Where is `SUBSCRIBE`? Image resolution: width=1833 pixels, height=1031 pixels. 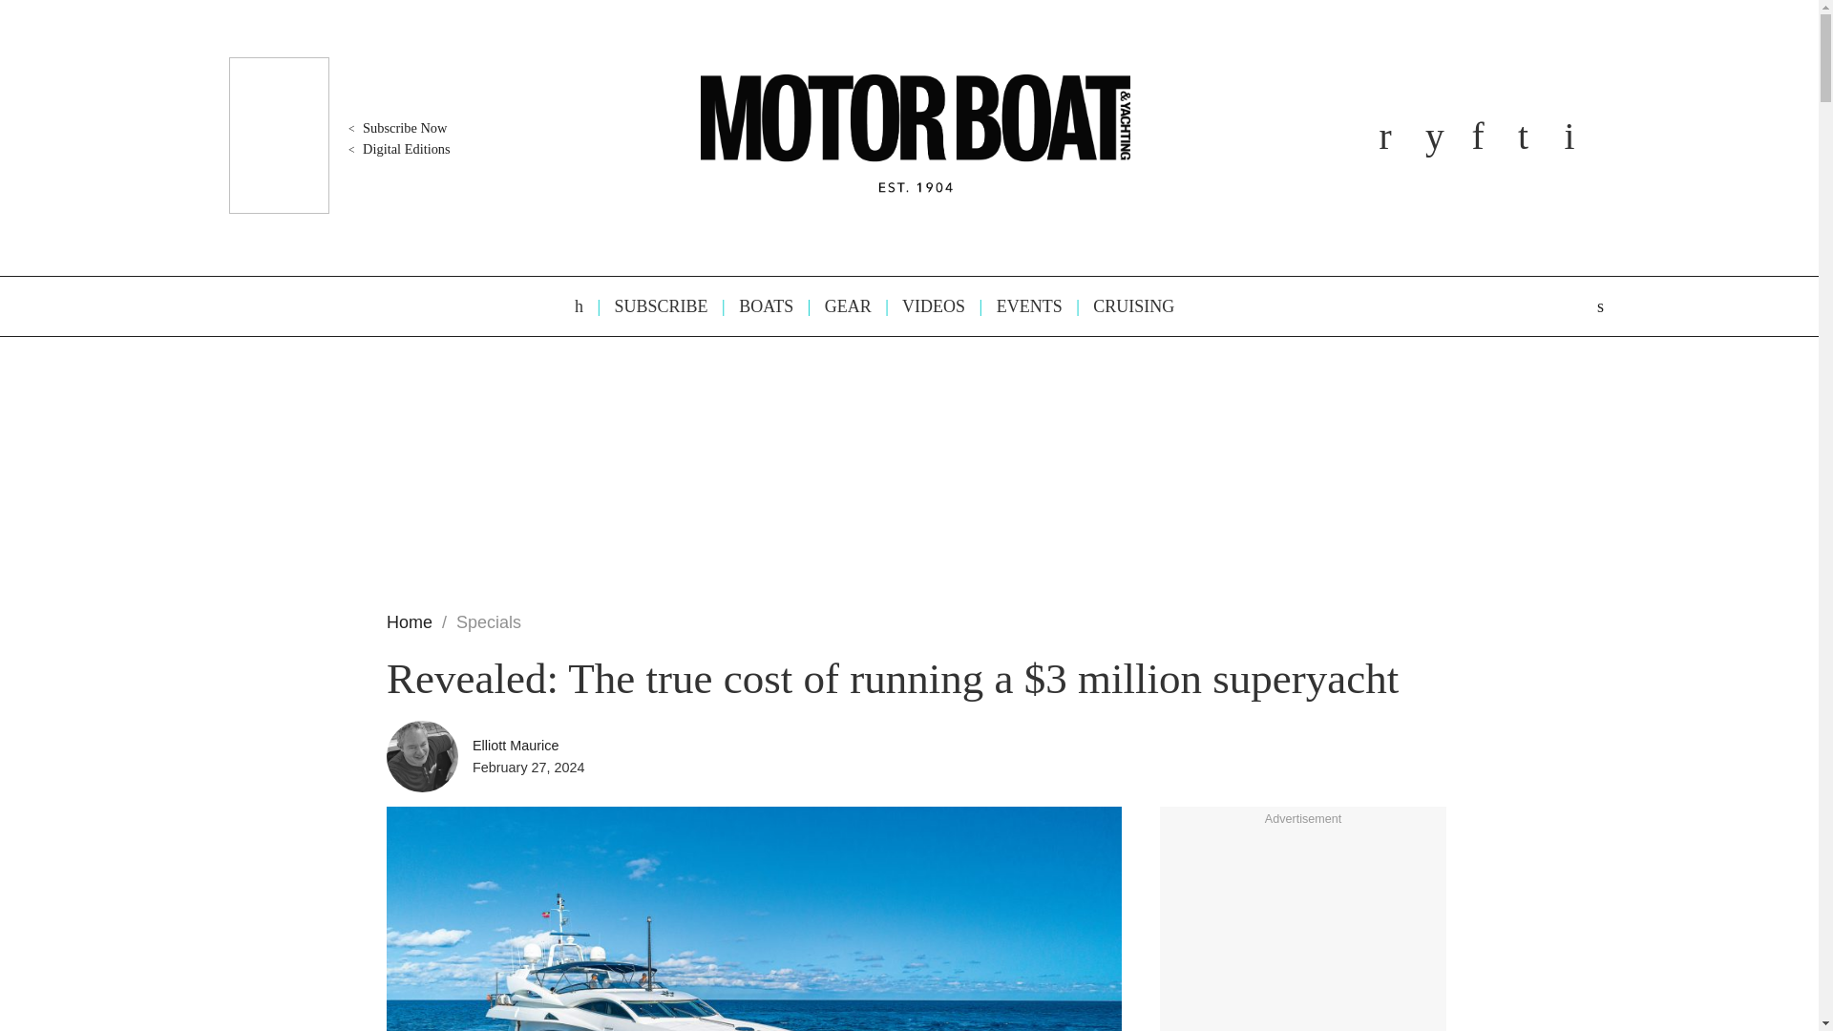 SUBSCRIBE is located at coordinates (652, 306).